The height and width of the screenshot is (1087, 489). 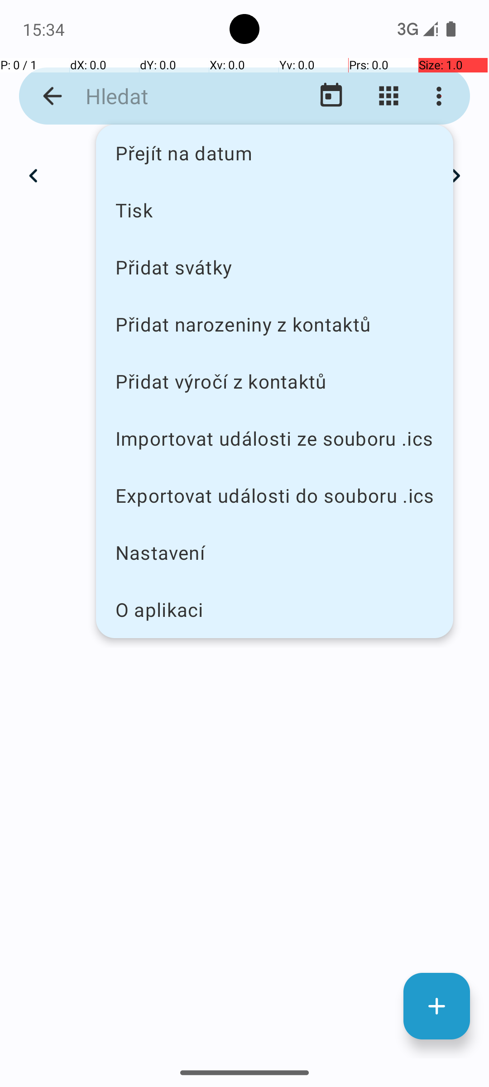 What do you see at coordinates (274, 267) in the screenshot?
I see `Přidat svátky` at bounding box center [274, 267].